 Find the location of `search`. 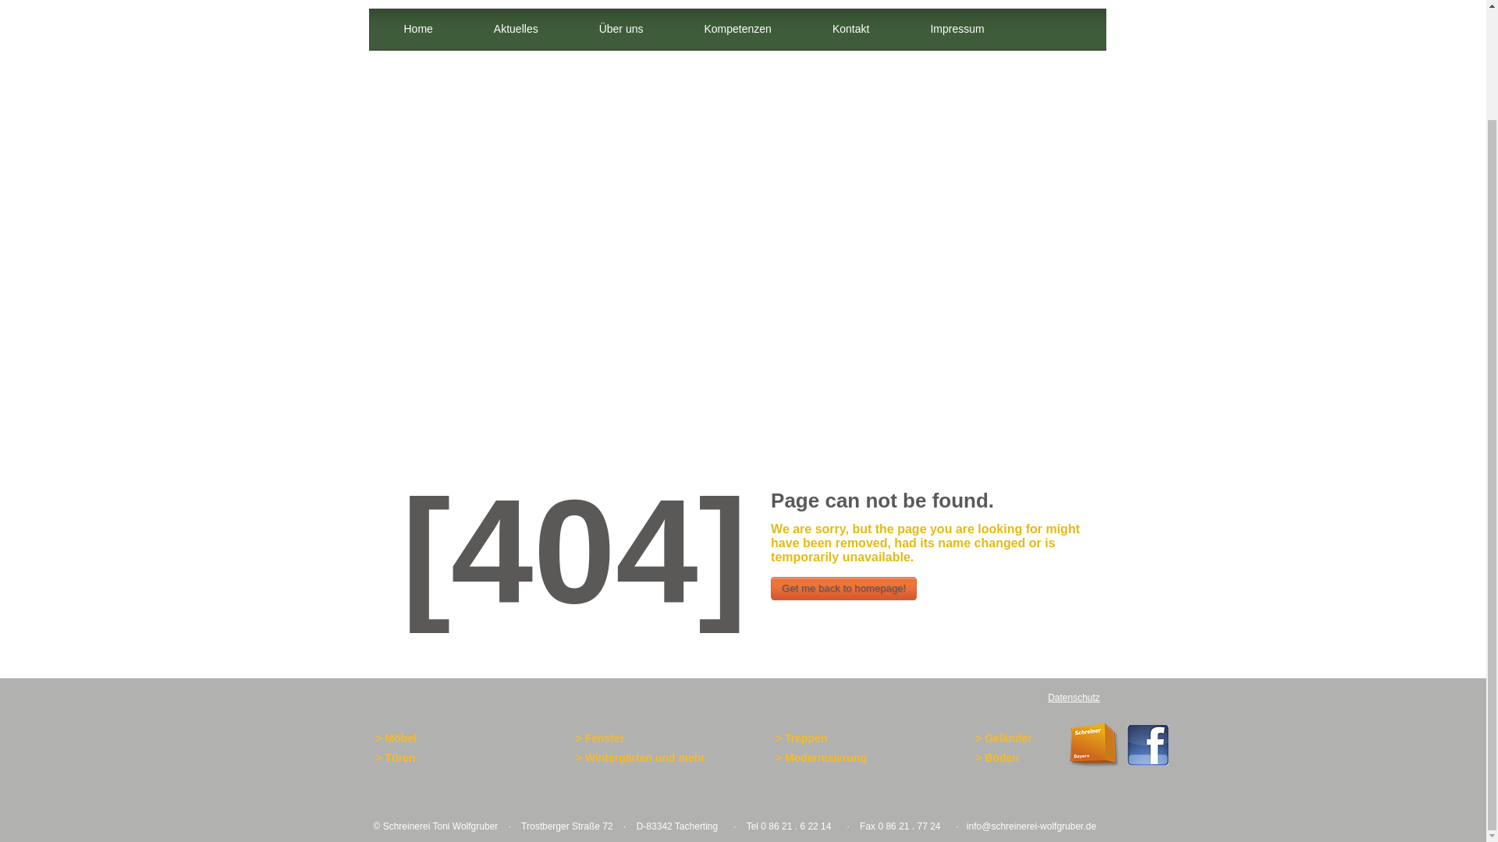

search is located at coordinates (1064, 49).